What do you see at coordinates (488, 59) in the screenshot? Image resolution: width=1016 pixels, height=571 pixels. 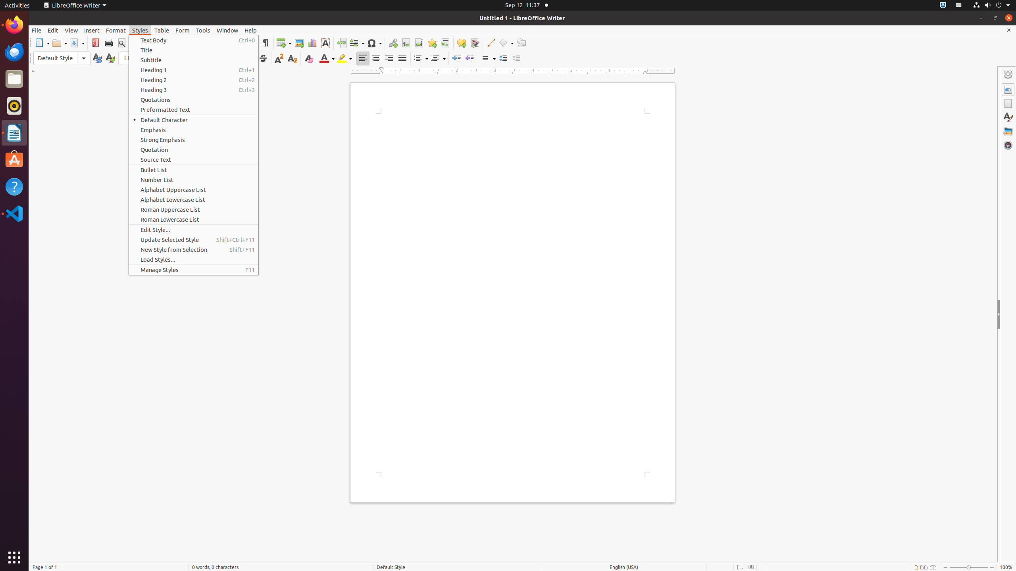 I see `Line Spacing` at bounding box center [488, 59].